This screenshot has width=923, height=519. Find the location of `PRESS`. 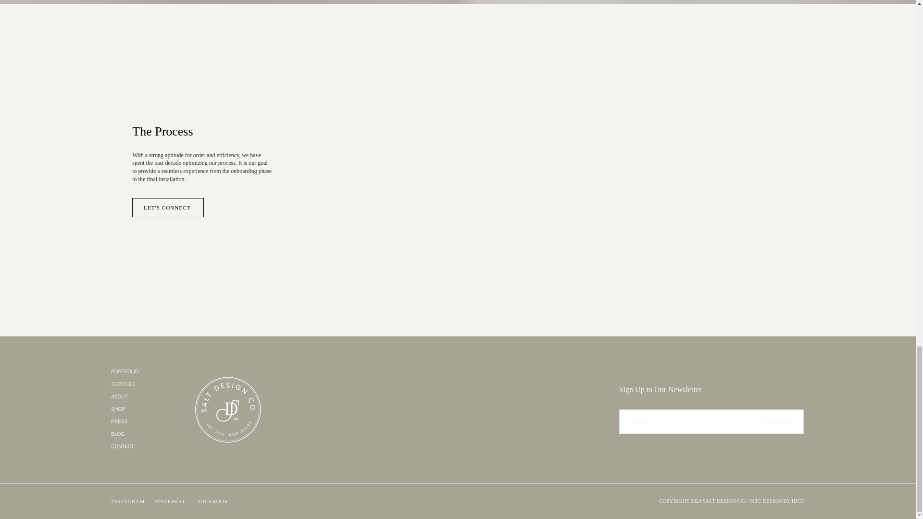

PRESS is located at coordinates (137, 422).